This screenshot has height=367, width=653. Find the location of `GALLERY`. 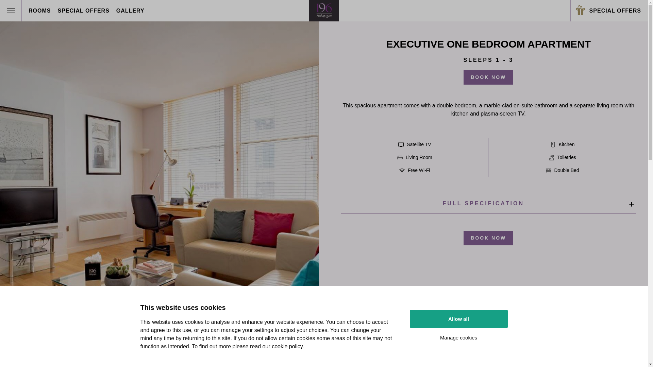

GALLERY is located at coordinates (131, 11).